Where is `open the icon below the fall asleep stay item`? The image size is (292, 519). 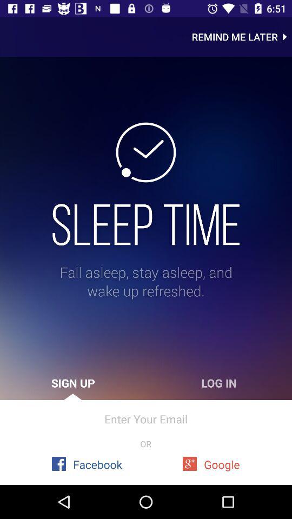 open the icon below the fall asleep stay item is located at coordinates (73, 383).